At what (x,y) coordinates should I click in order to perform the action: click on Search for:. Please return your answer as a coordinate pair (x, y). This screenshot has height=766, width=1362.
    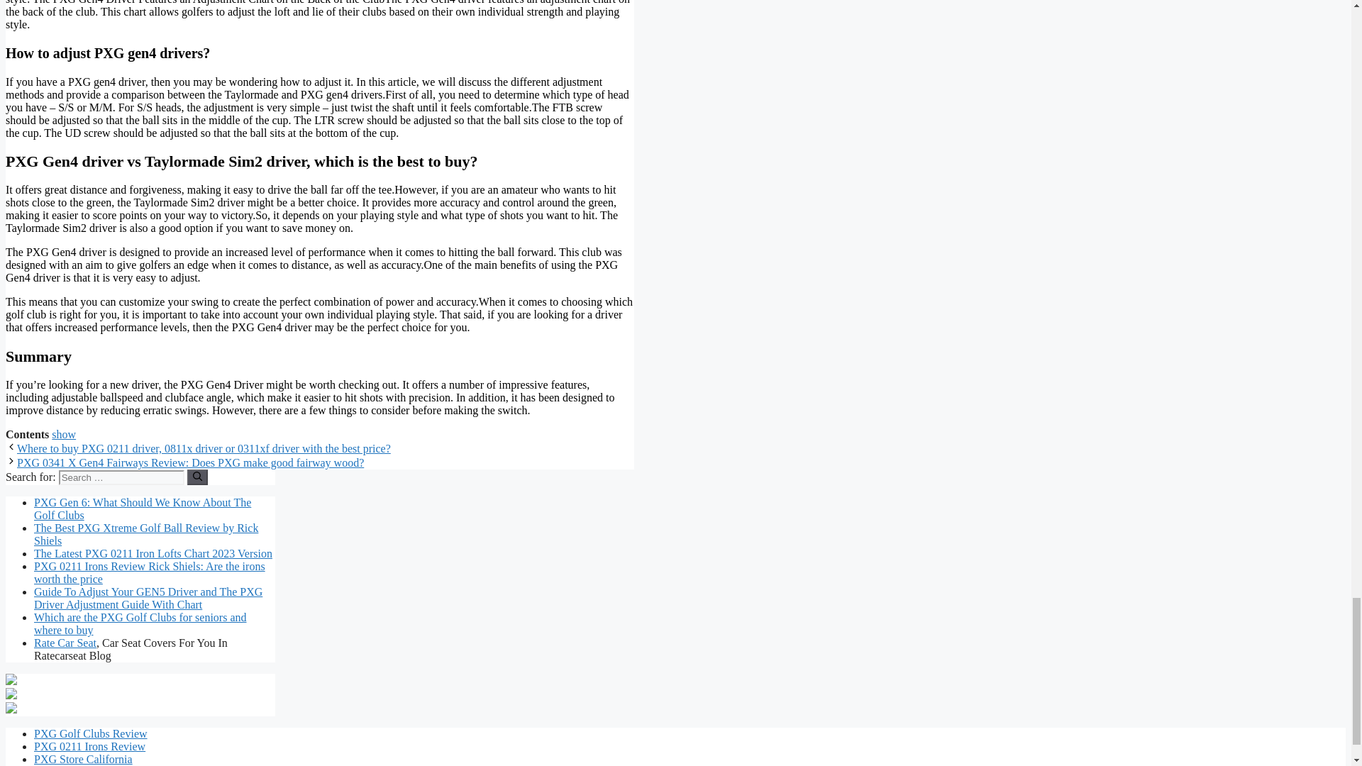
    Looking at the image, I should click on (121, 477).